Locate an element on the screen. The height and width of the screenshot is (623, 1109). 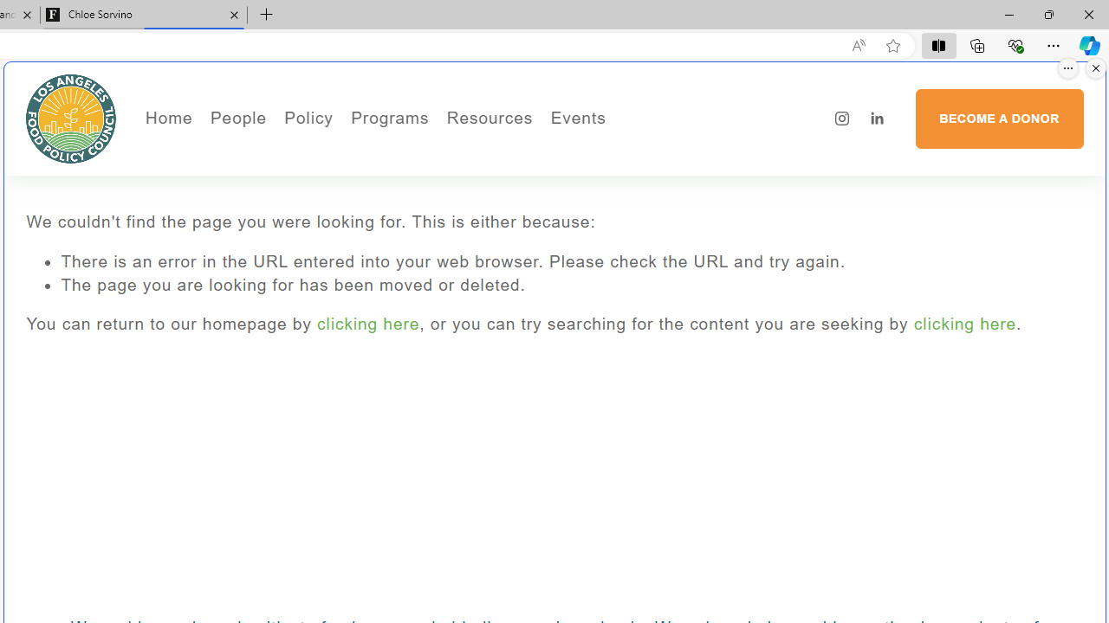
Food Leaders Lab is located at coordinates (405, 201).